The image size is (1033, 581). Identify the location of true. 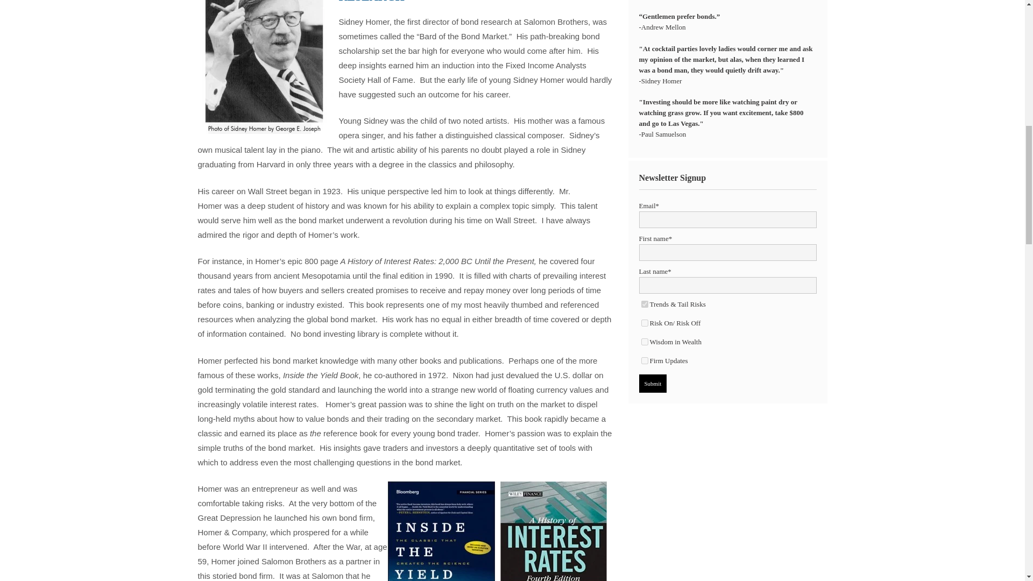
(645, 304).